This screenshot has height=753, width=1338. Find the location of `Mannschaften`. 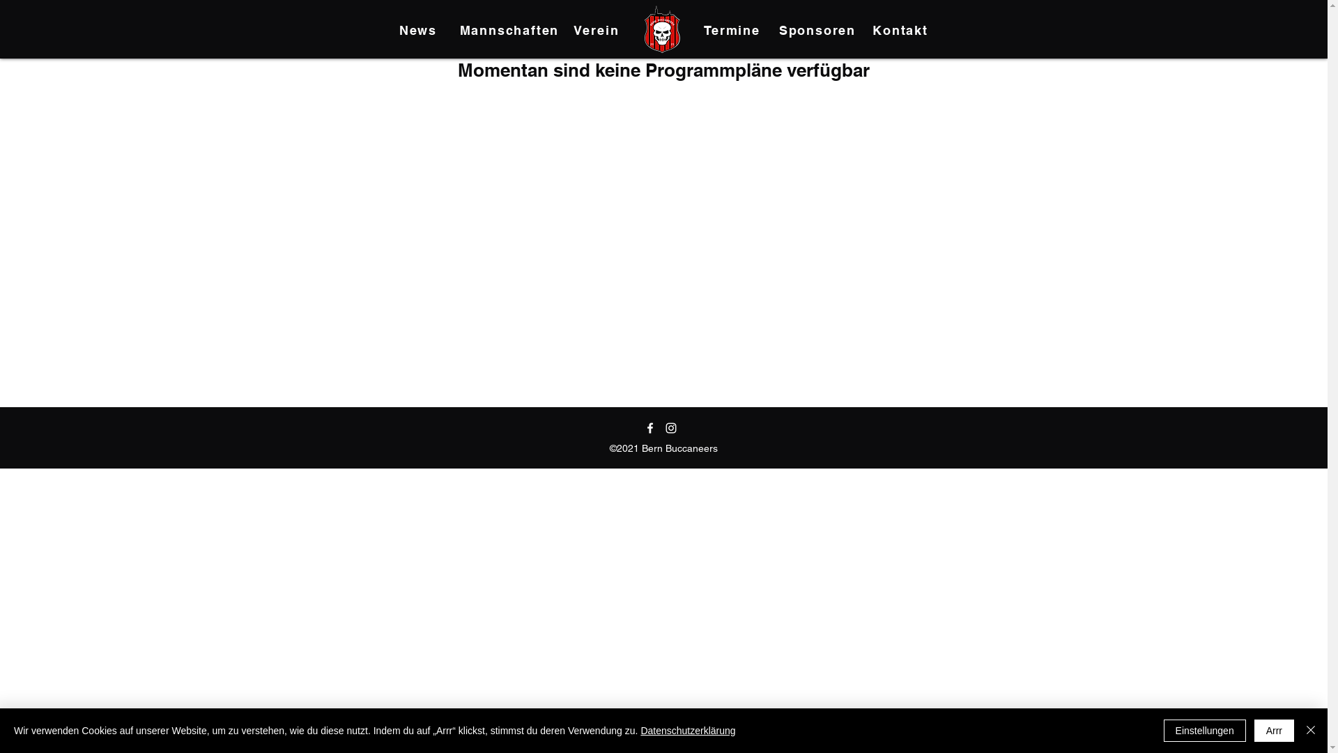

Mannschaften is located at coordinates (510, 30).